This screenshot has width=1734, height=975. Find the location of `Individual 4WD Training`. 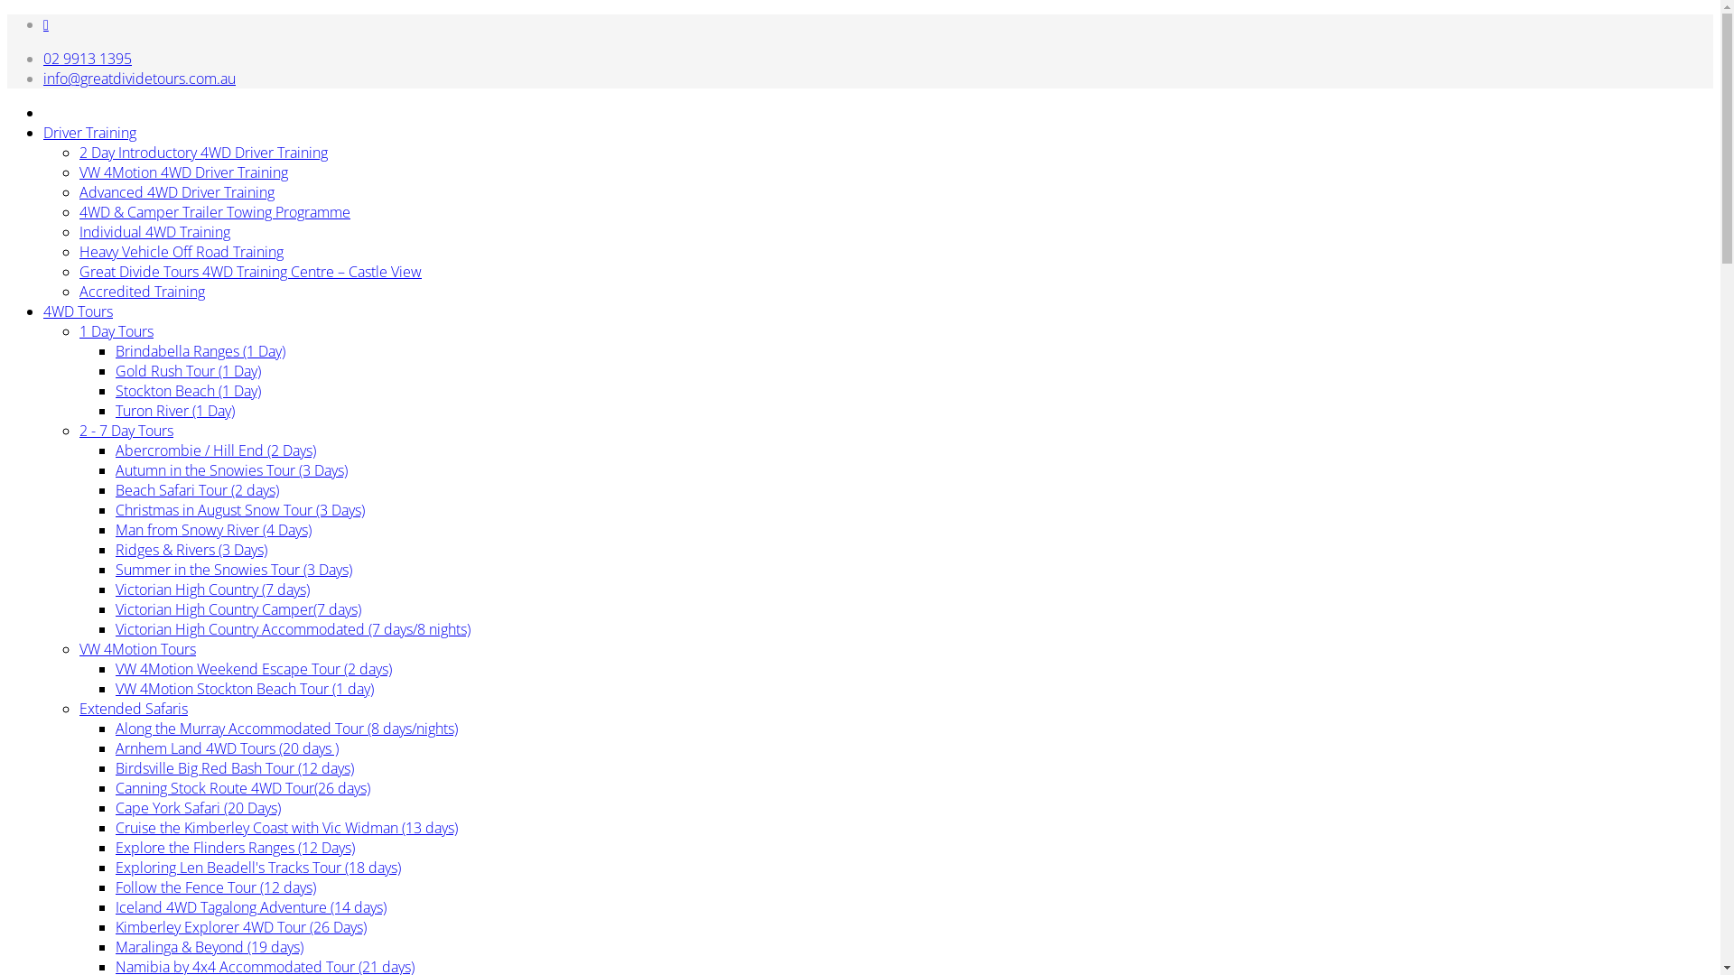

Individual 4WD Training is located at coordinates (155, 232).